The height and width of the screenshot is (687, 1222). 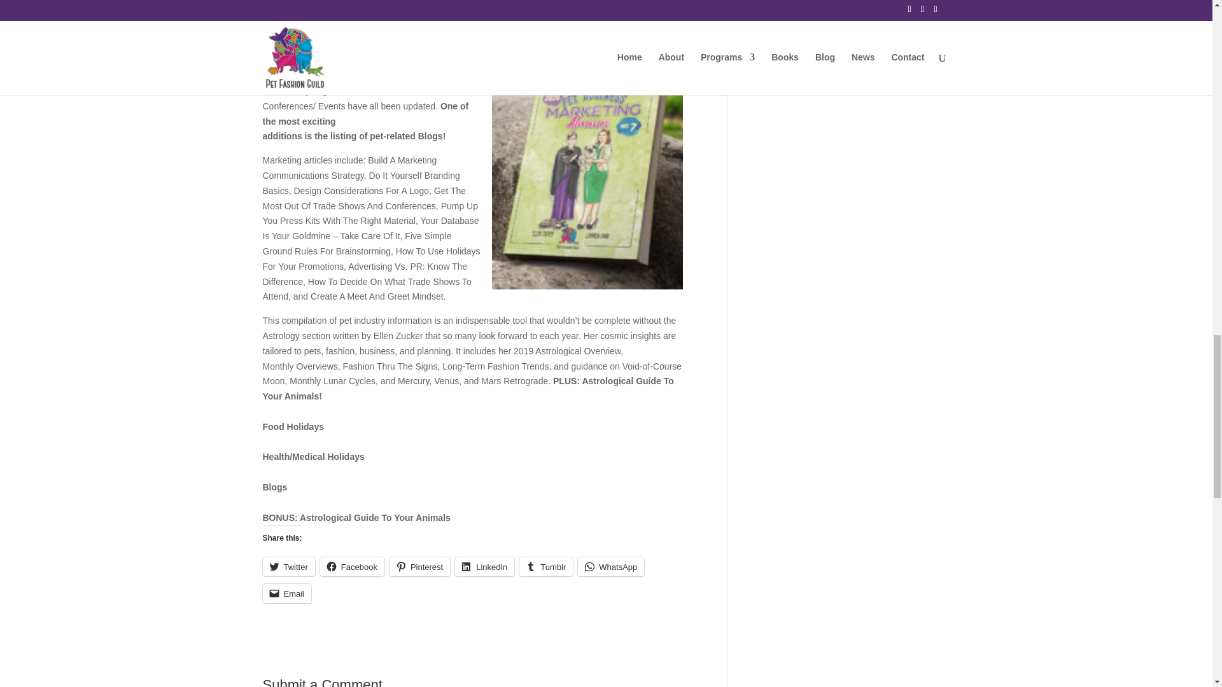 I want to click on Facebook, so click(x=353, y=566).